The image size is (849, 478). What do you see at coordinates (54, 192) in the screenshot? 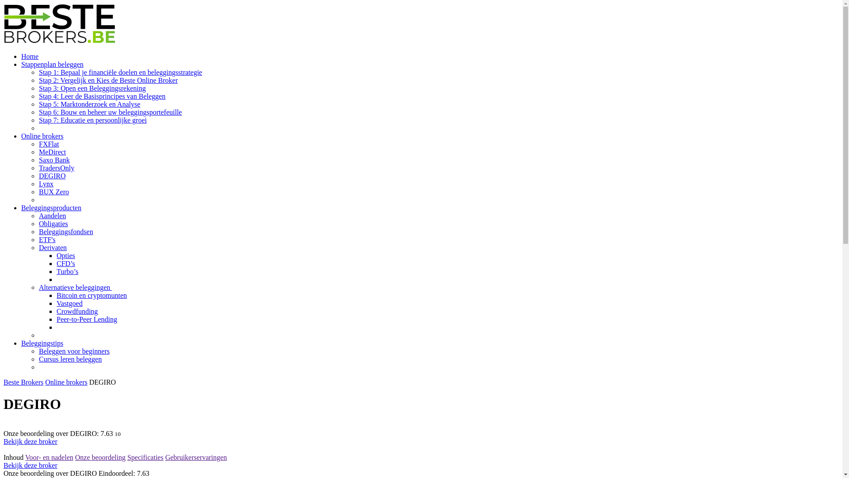
I see `BUX Zero` at bounding box center [54, 192].